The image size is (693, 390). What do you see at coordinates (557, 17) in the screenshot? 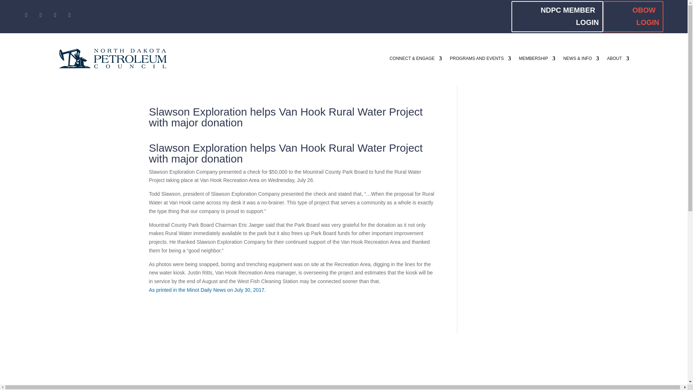
I see `NDPC MEMBER LOGIN` at bounding box center [557, 17].